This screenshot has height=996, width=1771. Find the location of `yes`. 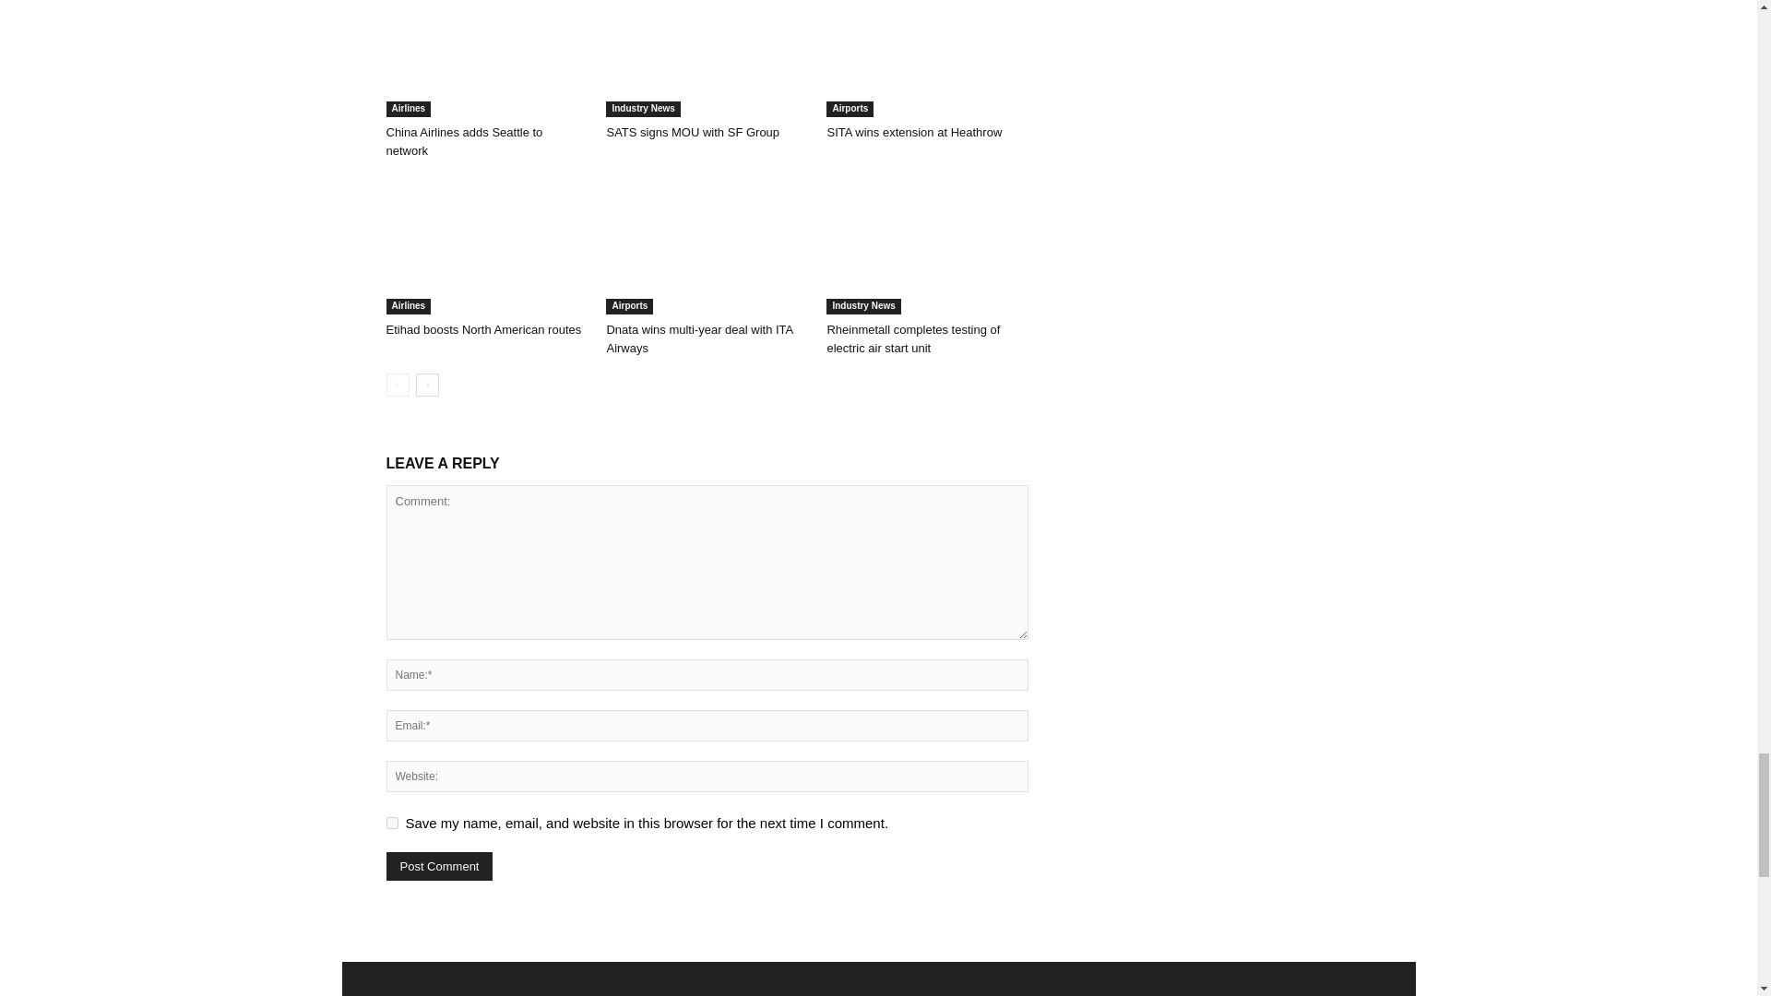

yes is located at coordinates (391, 823).